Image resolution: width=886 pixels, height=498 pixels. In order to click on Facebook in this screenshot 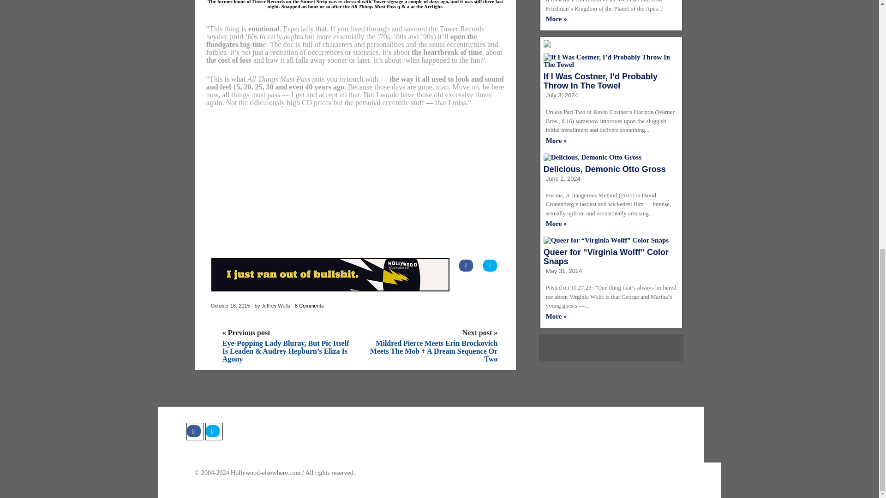, I will do `click(195, 431)`.